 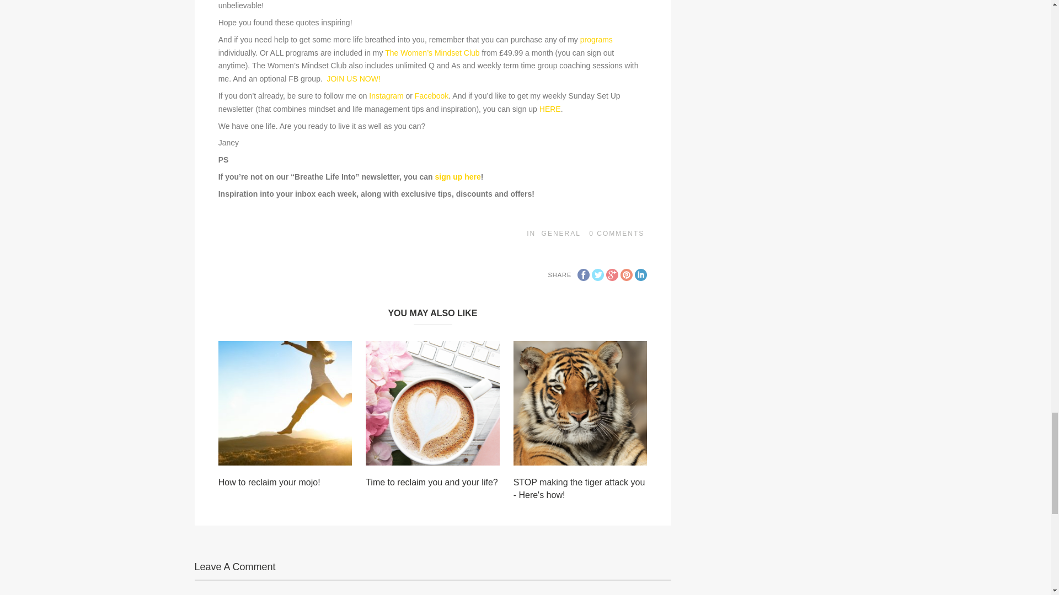 What do you see at coordinates (386, 96) in the screenshot?
I see `Instagram` at bounding box center [386, 96].